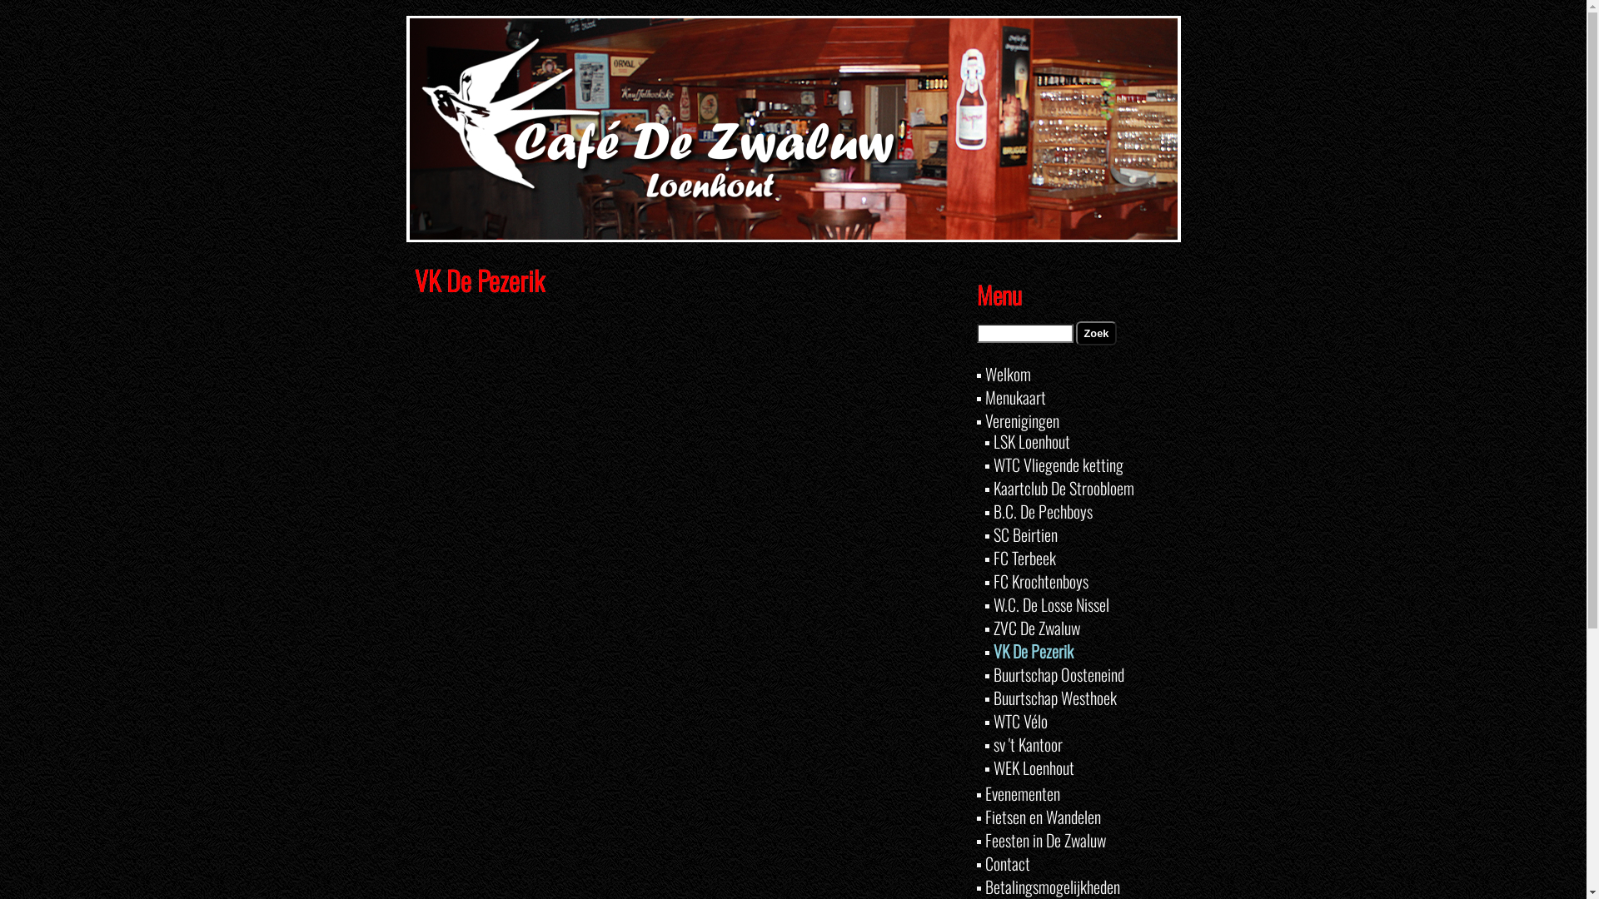  What do you see at coordinates (1022, 793) in the screenshot?
I see `Evenementen` at bounding box center [1022, 793].